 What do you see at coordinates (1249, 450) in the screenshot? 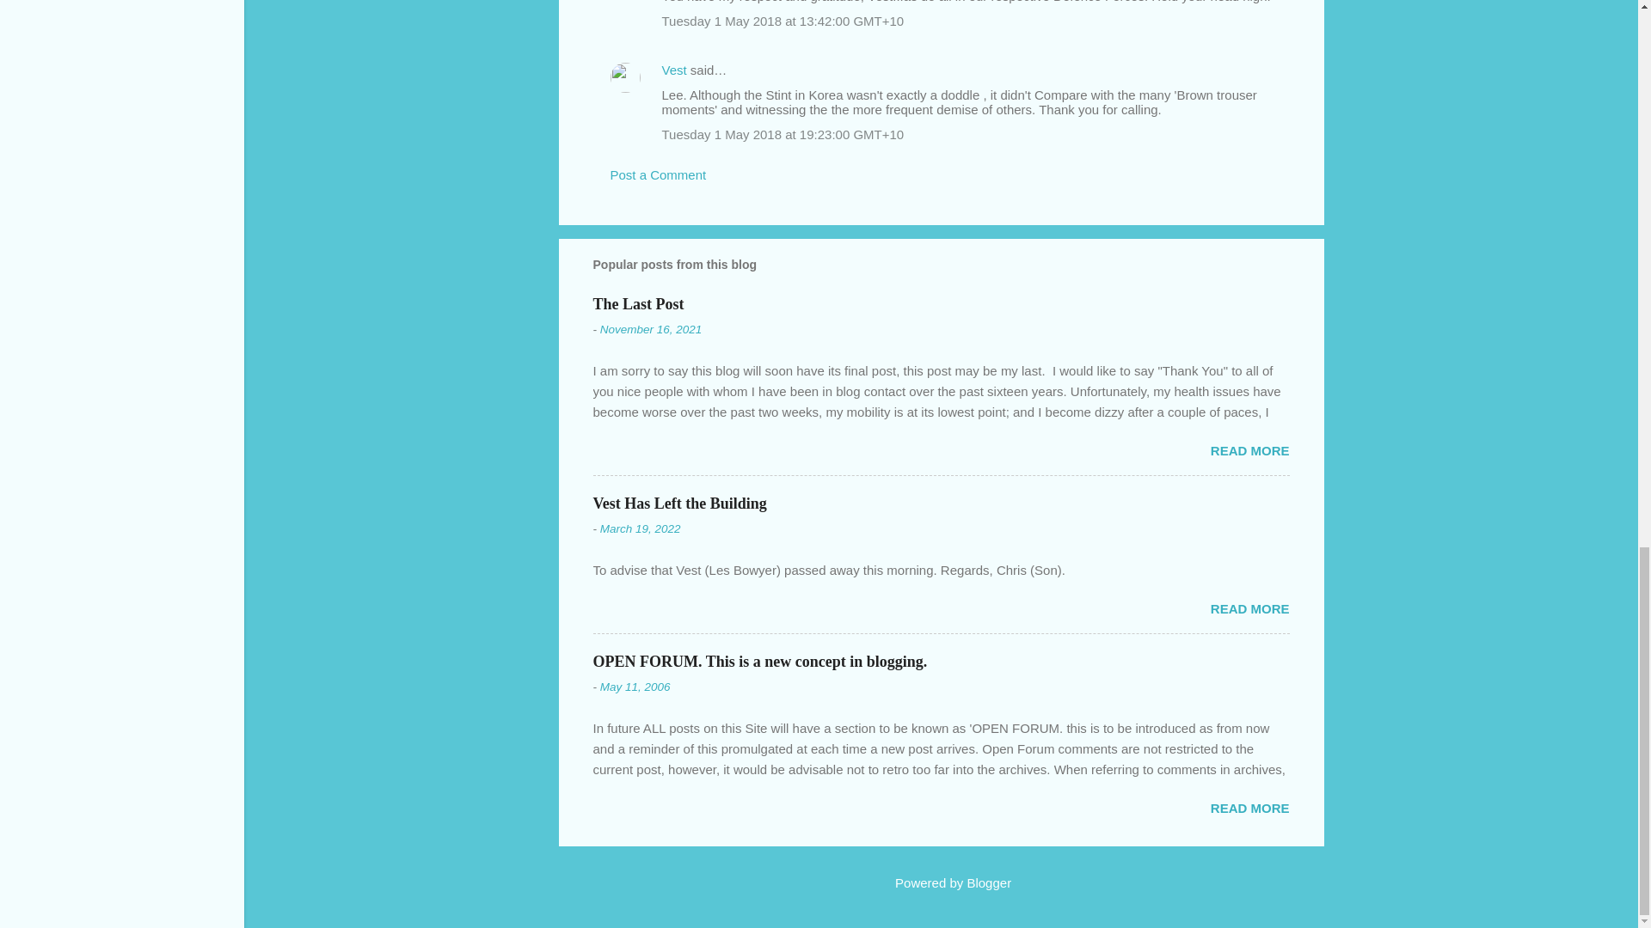
I see `READ MORE` at bounding box center [1249, 450].